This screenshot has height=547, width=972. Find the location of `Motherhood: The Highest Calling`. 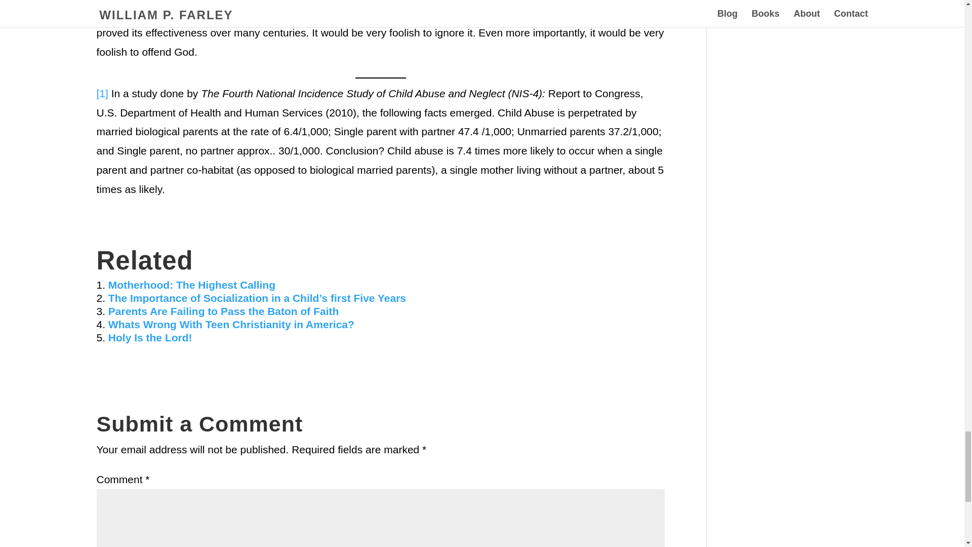

Motherhood: The Highest Calling is located at coordinates (191, 285).